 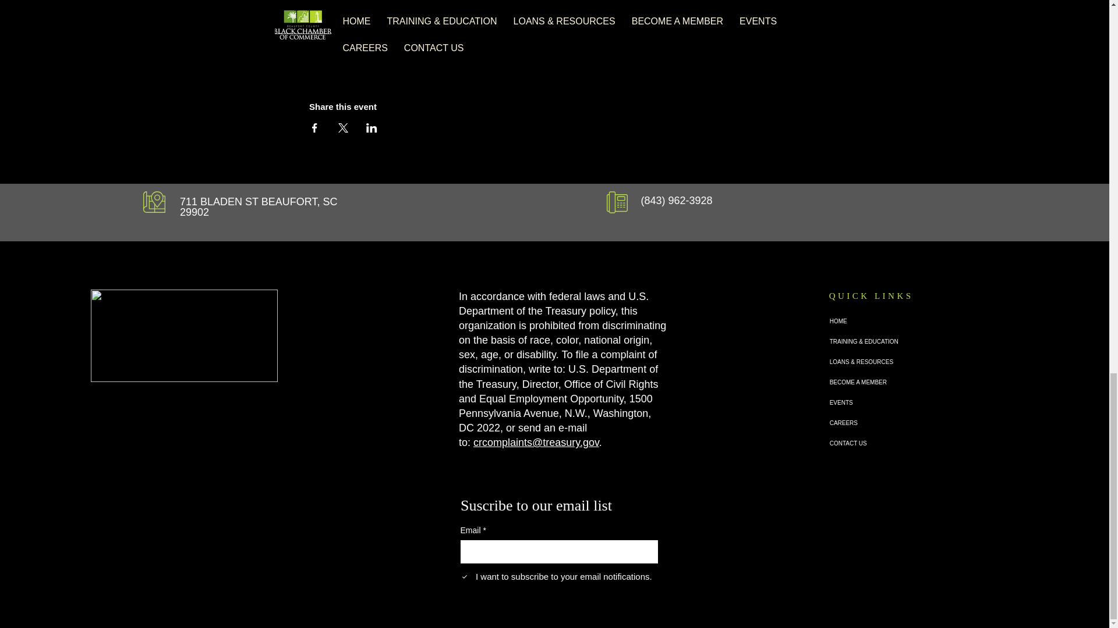 I want to click on Black Chamber Logo in White Font.png, so click(x=184, y=335).